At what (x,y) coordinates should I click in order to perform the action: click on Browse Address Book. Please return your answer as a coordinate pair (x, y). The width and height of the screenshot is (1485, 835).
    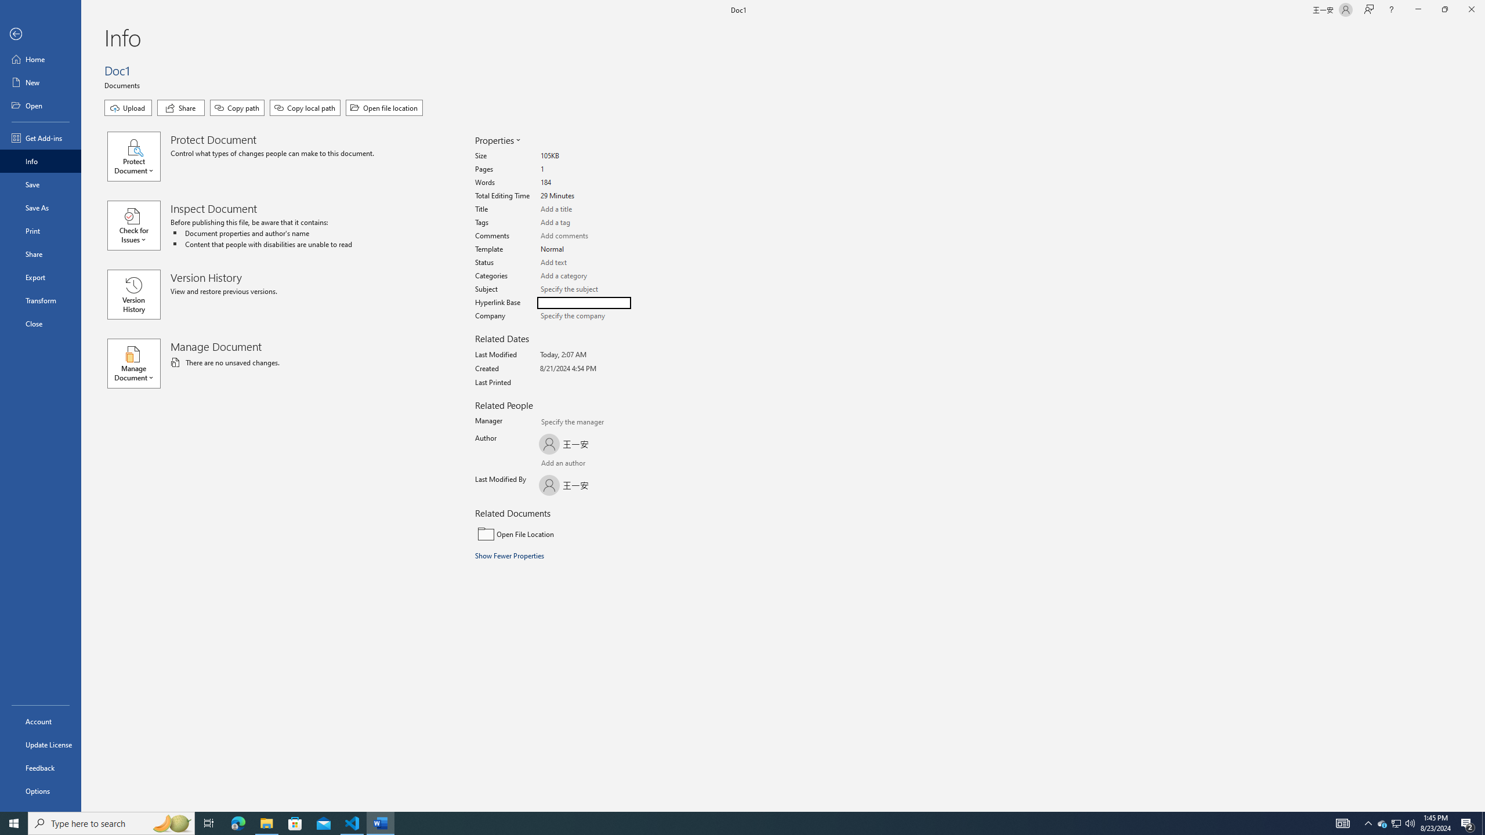
    Looking at the image, I should click on (607, 464).